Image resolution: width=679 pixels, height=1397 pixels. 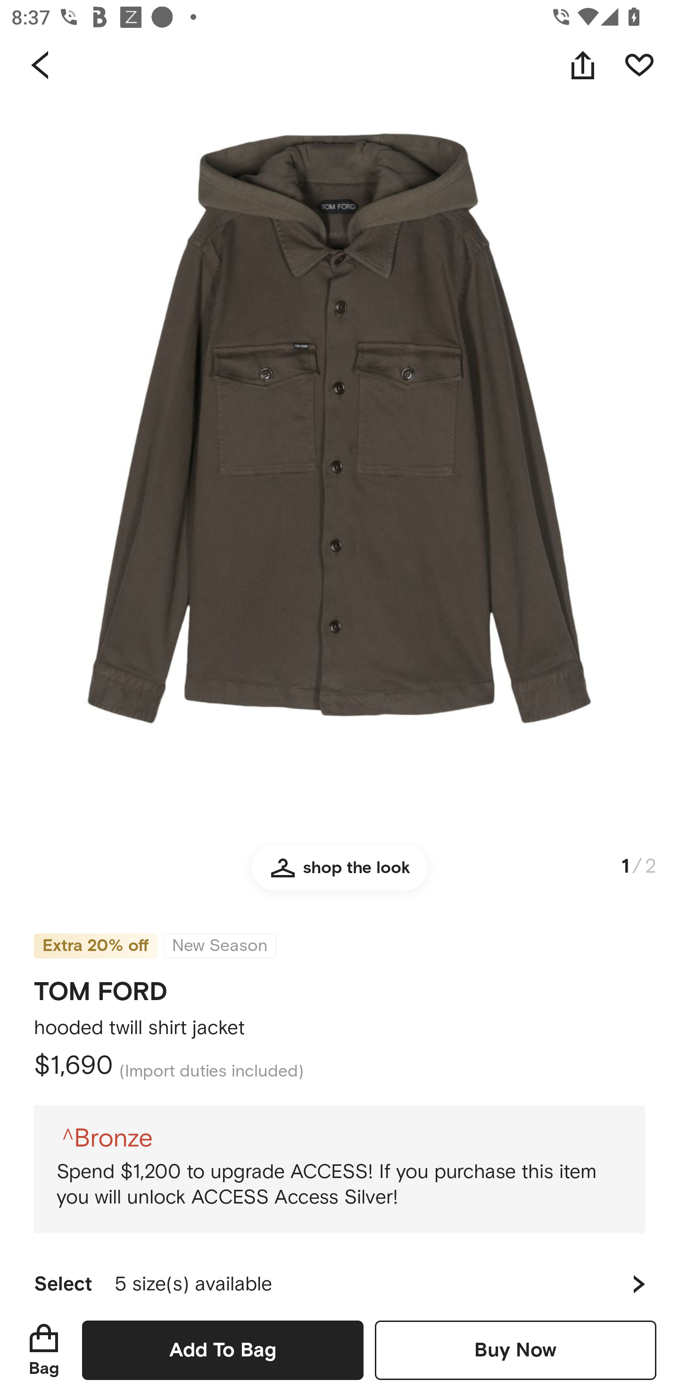 I want to click on Buy Now, so click(x=515, y=1350).